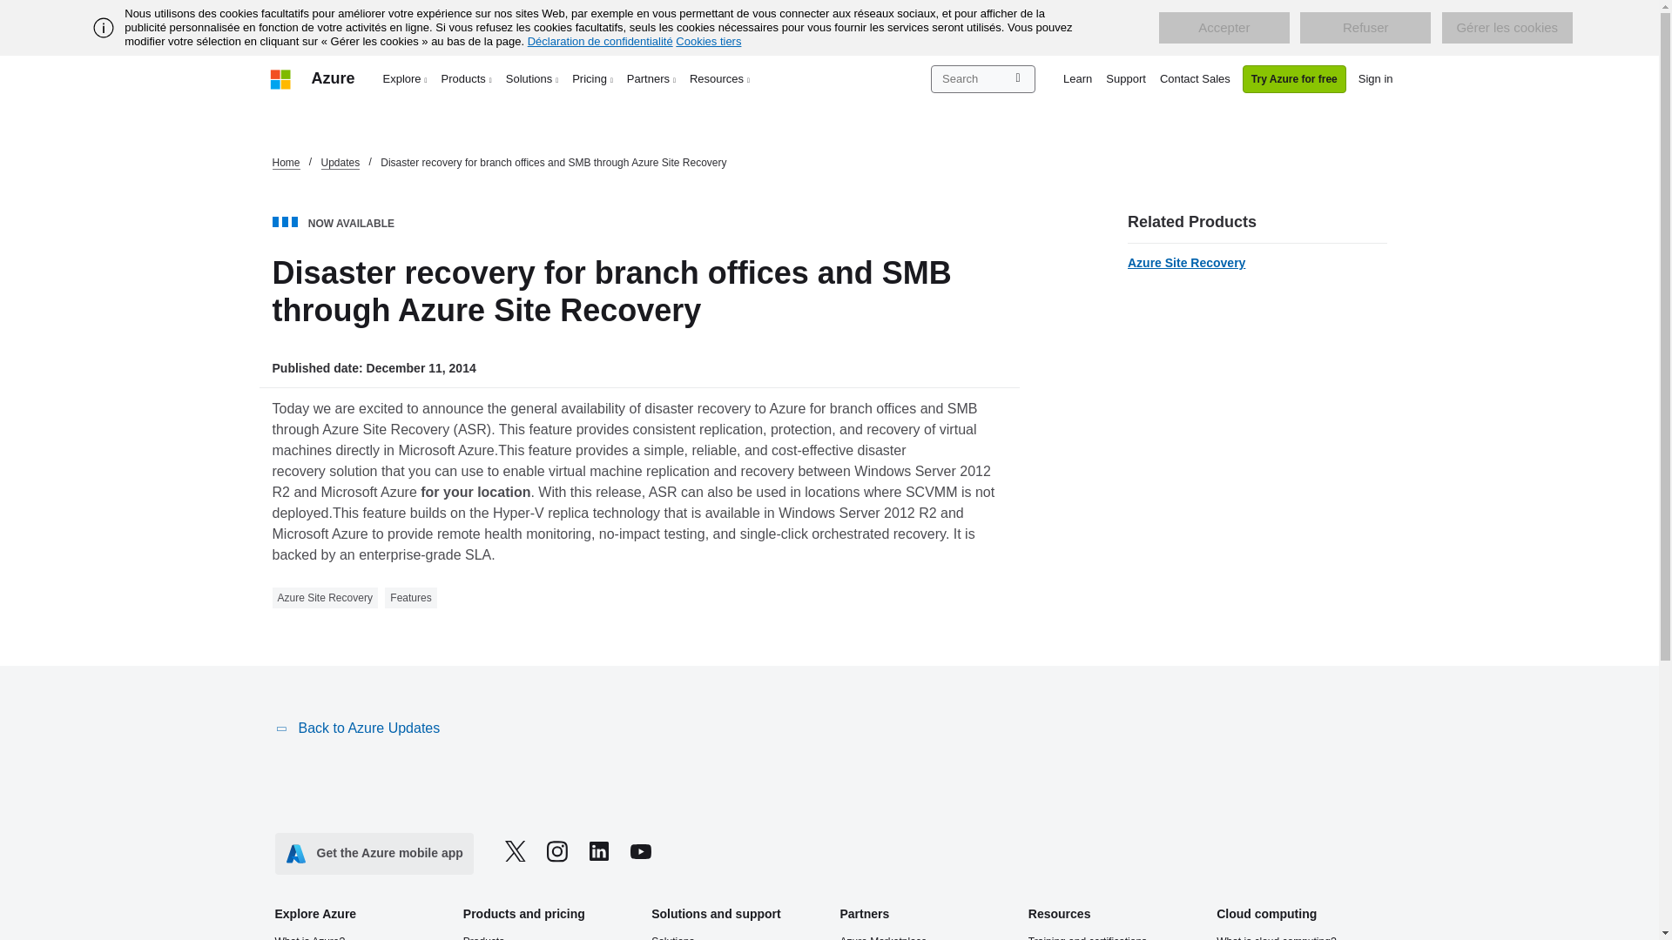 Image resolution: width=1672 pixels, height=940 pixels. Describe the element at coordinates (1224, 28) in the screenshot. I see `Accepter` at that location.